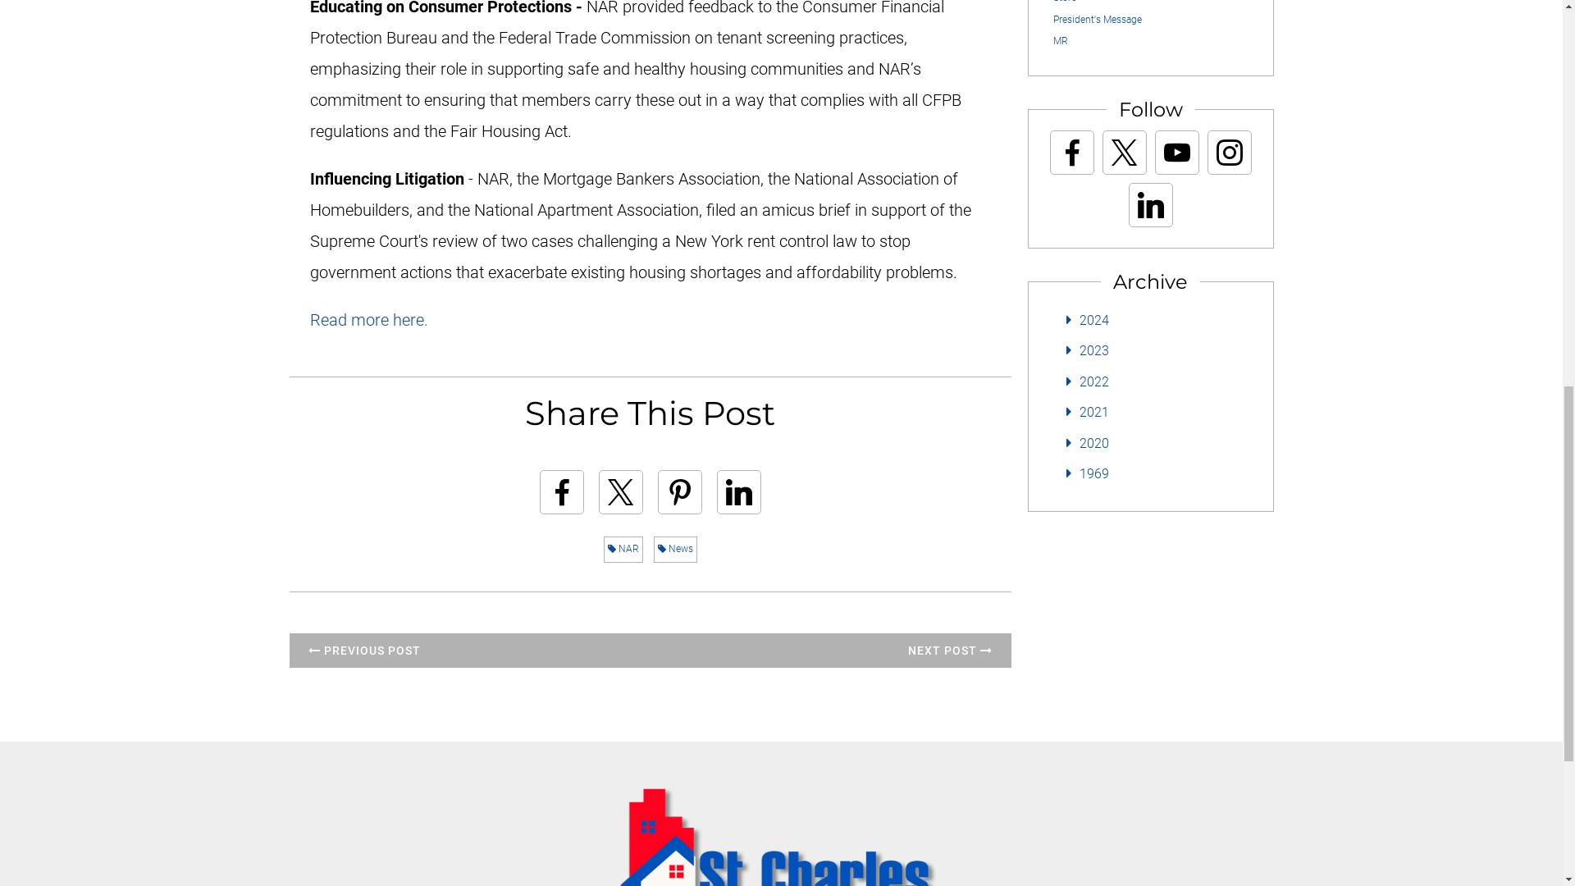  I want to click on Share on X, so click(620, 492).